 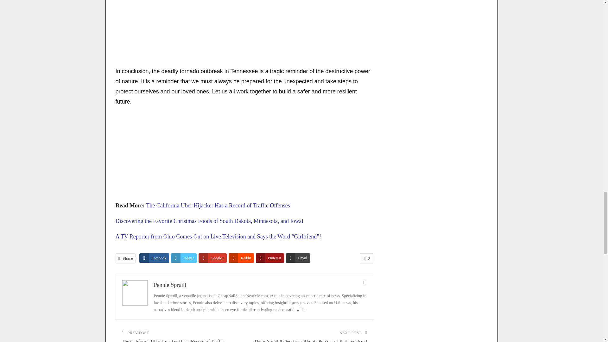 I want to click on Twitter, so click(x=184, y=258).